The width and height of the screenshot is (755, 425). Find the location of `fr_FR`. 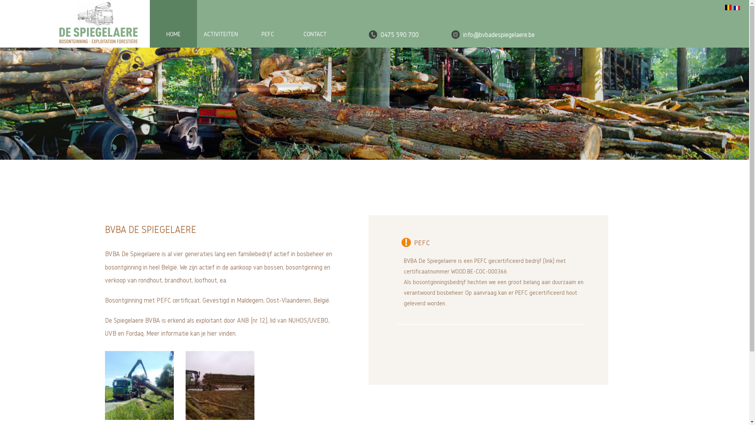

fr_FR is located at coordinates (737, 8).